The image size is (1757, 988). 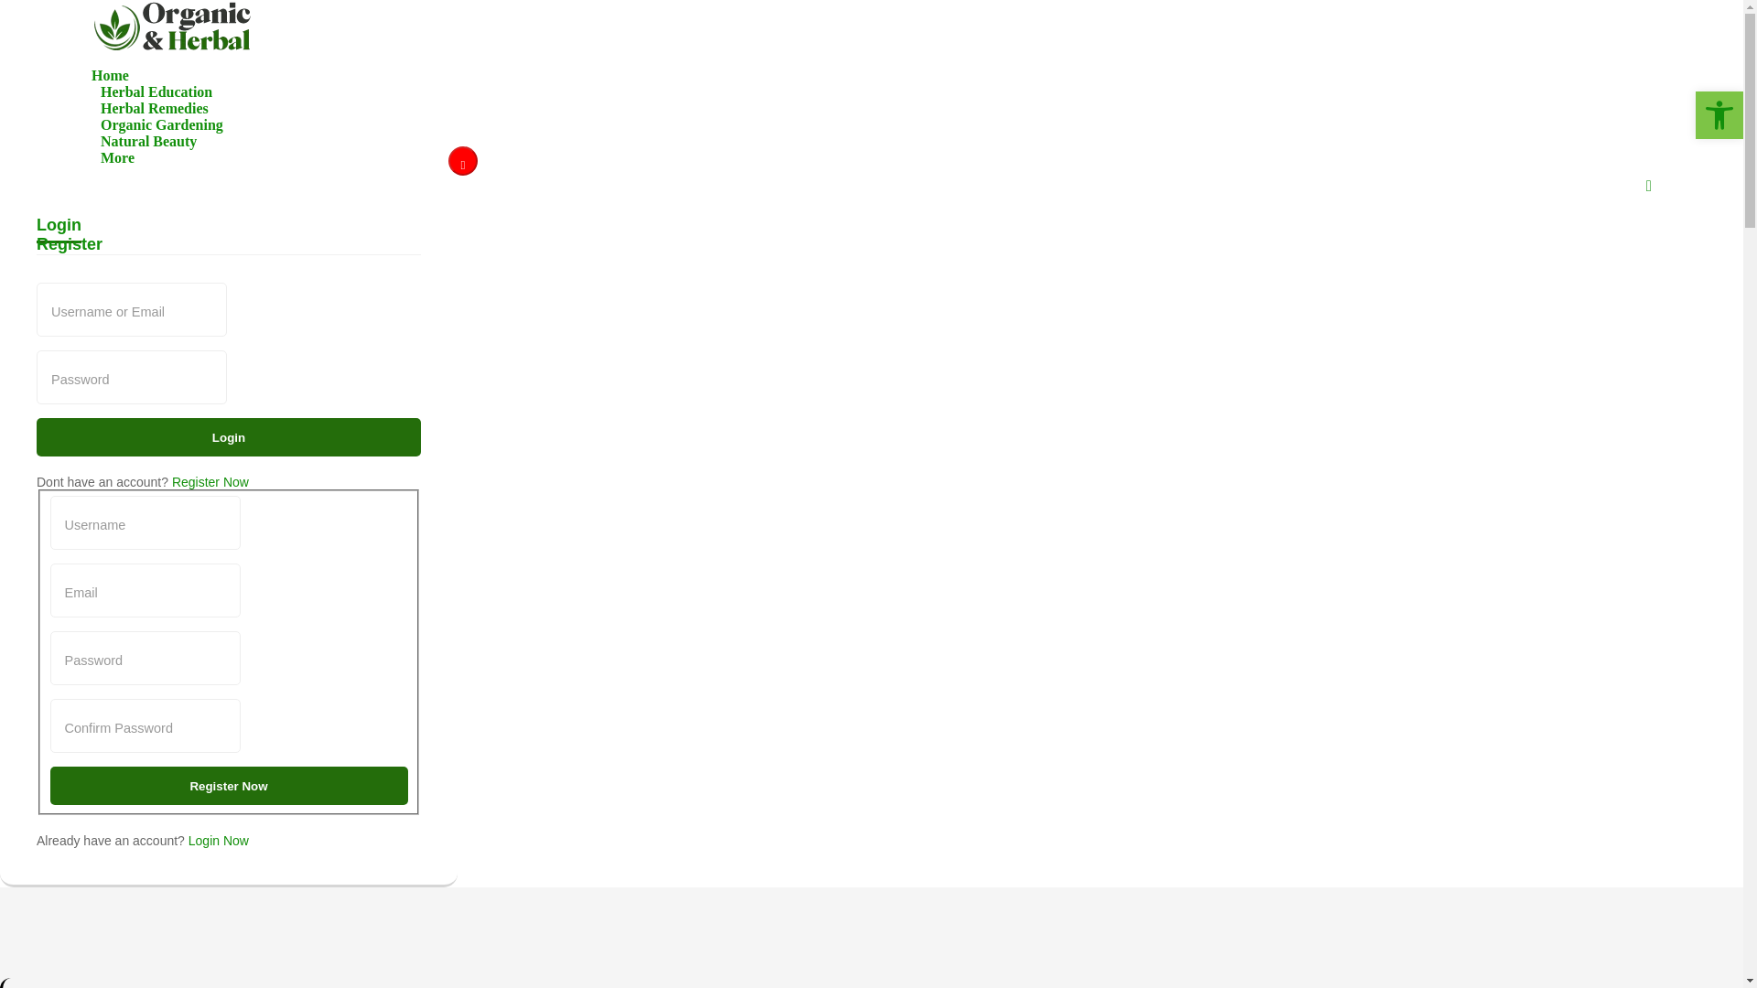 I want to click on Login Now, so click(x=218, y=840).